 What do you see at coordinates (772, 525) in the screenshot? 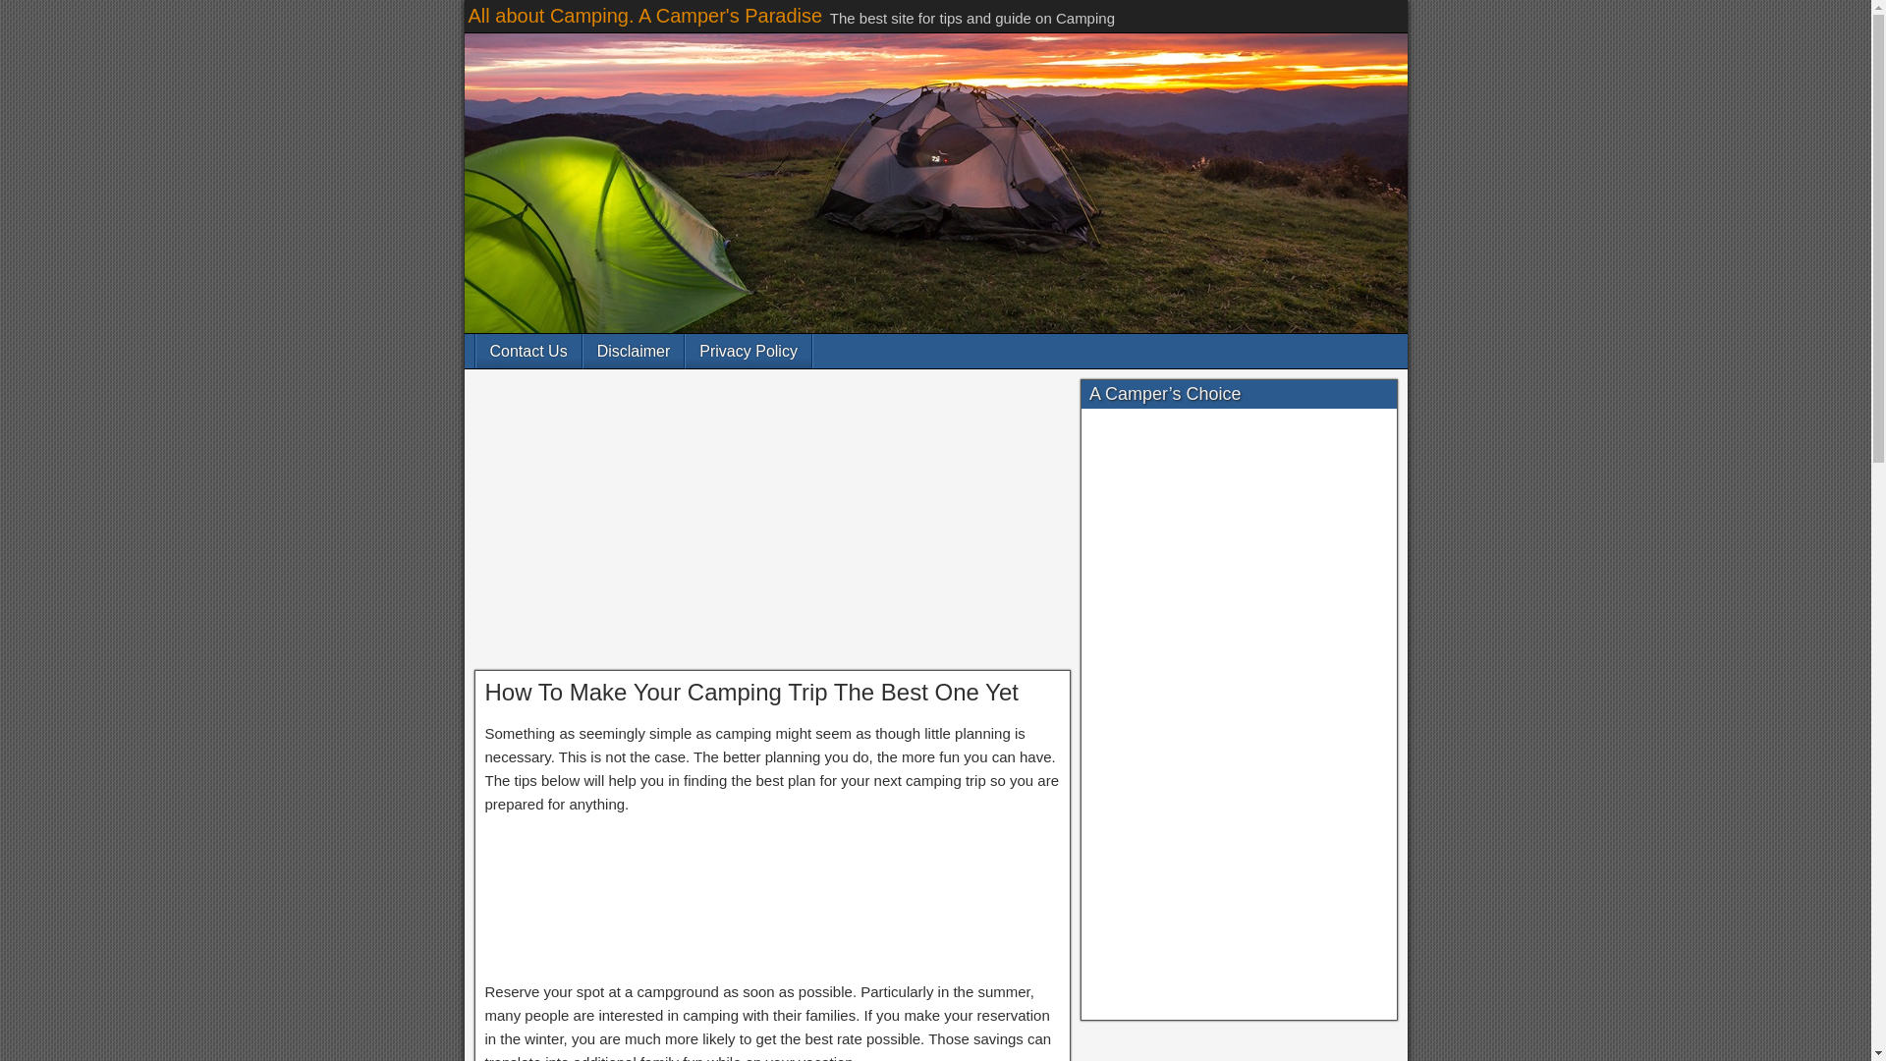
I see `Advertisement` at bounding box center [772, 525].